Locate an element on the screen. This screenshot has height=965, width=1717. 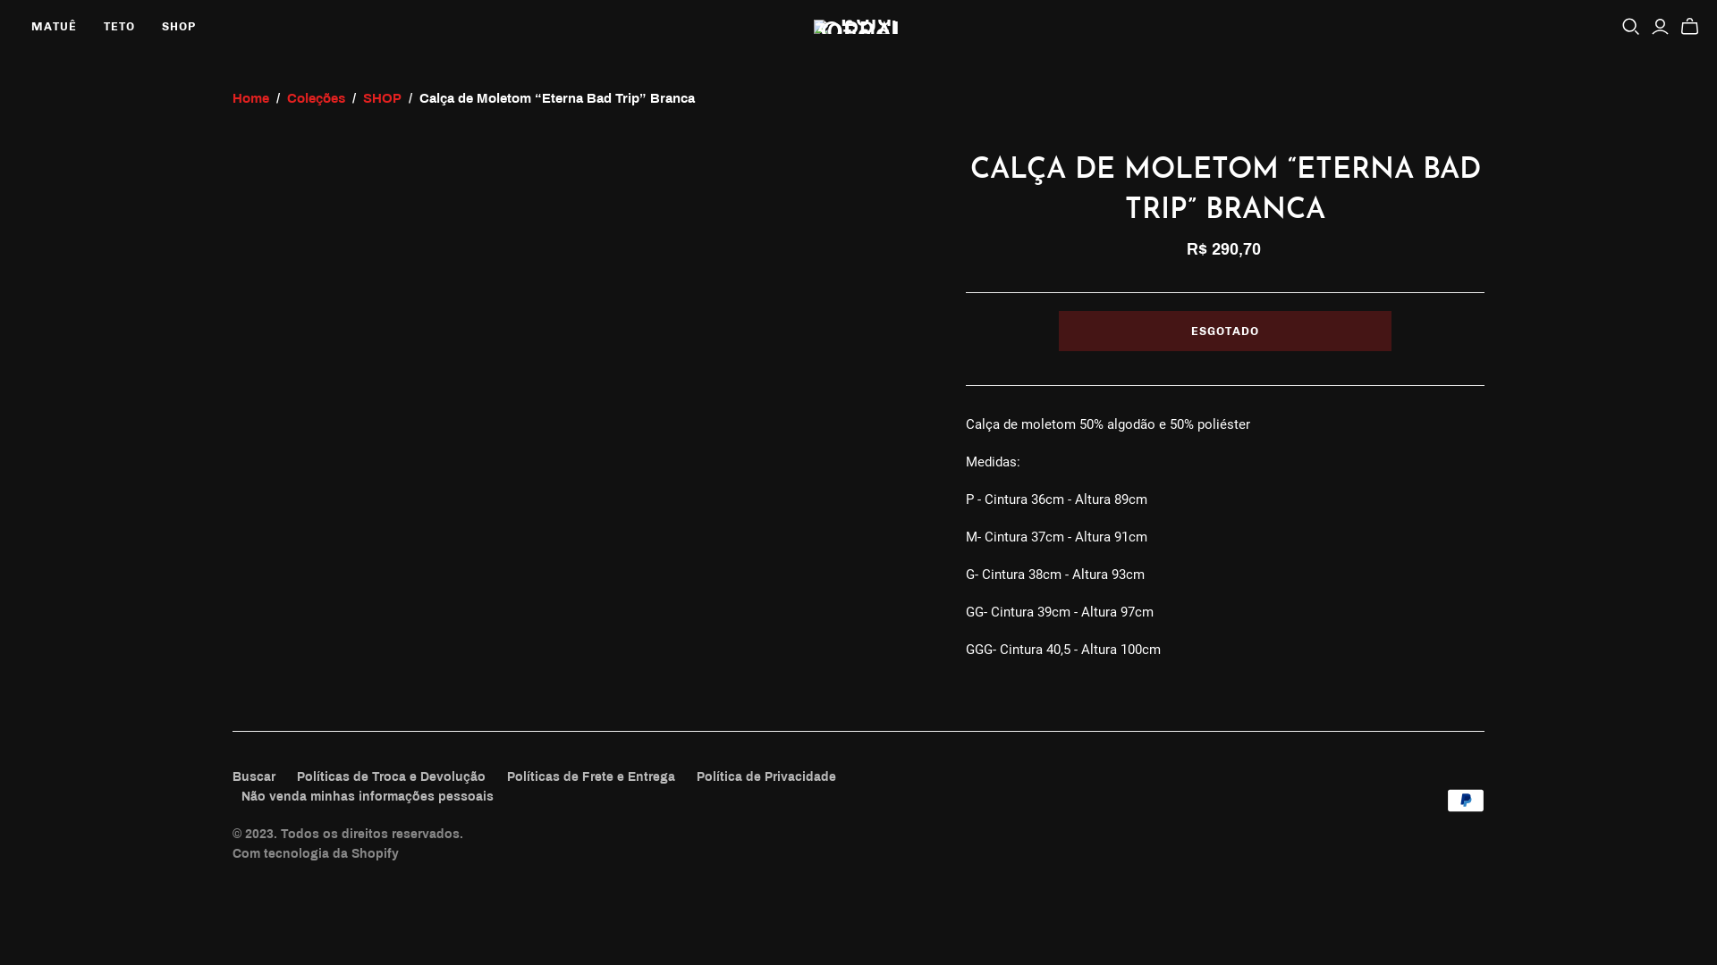
ESGOTADO is located at coordinates (1225, 331).